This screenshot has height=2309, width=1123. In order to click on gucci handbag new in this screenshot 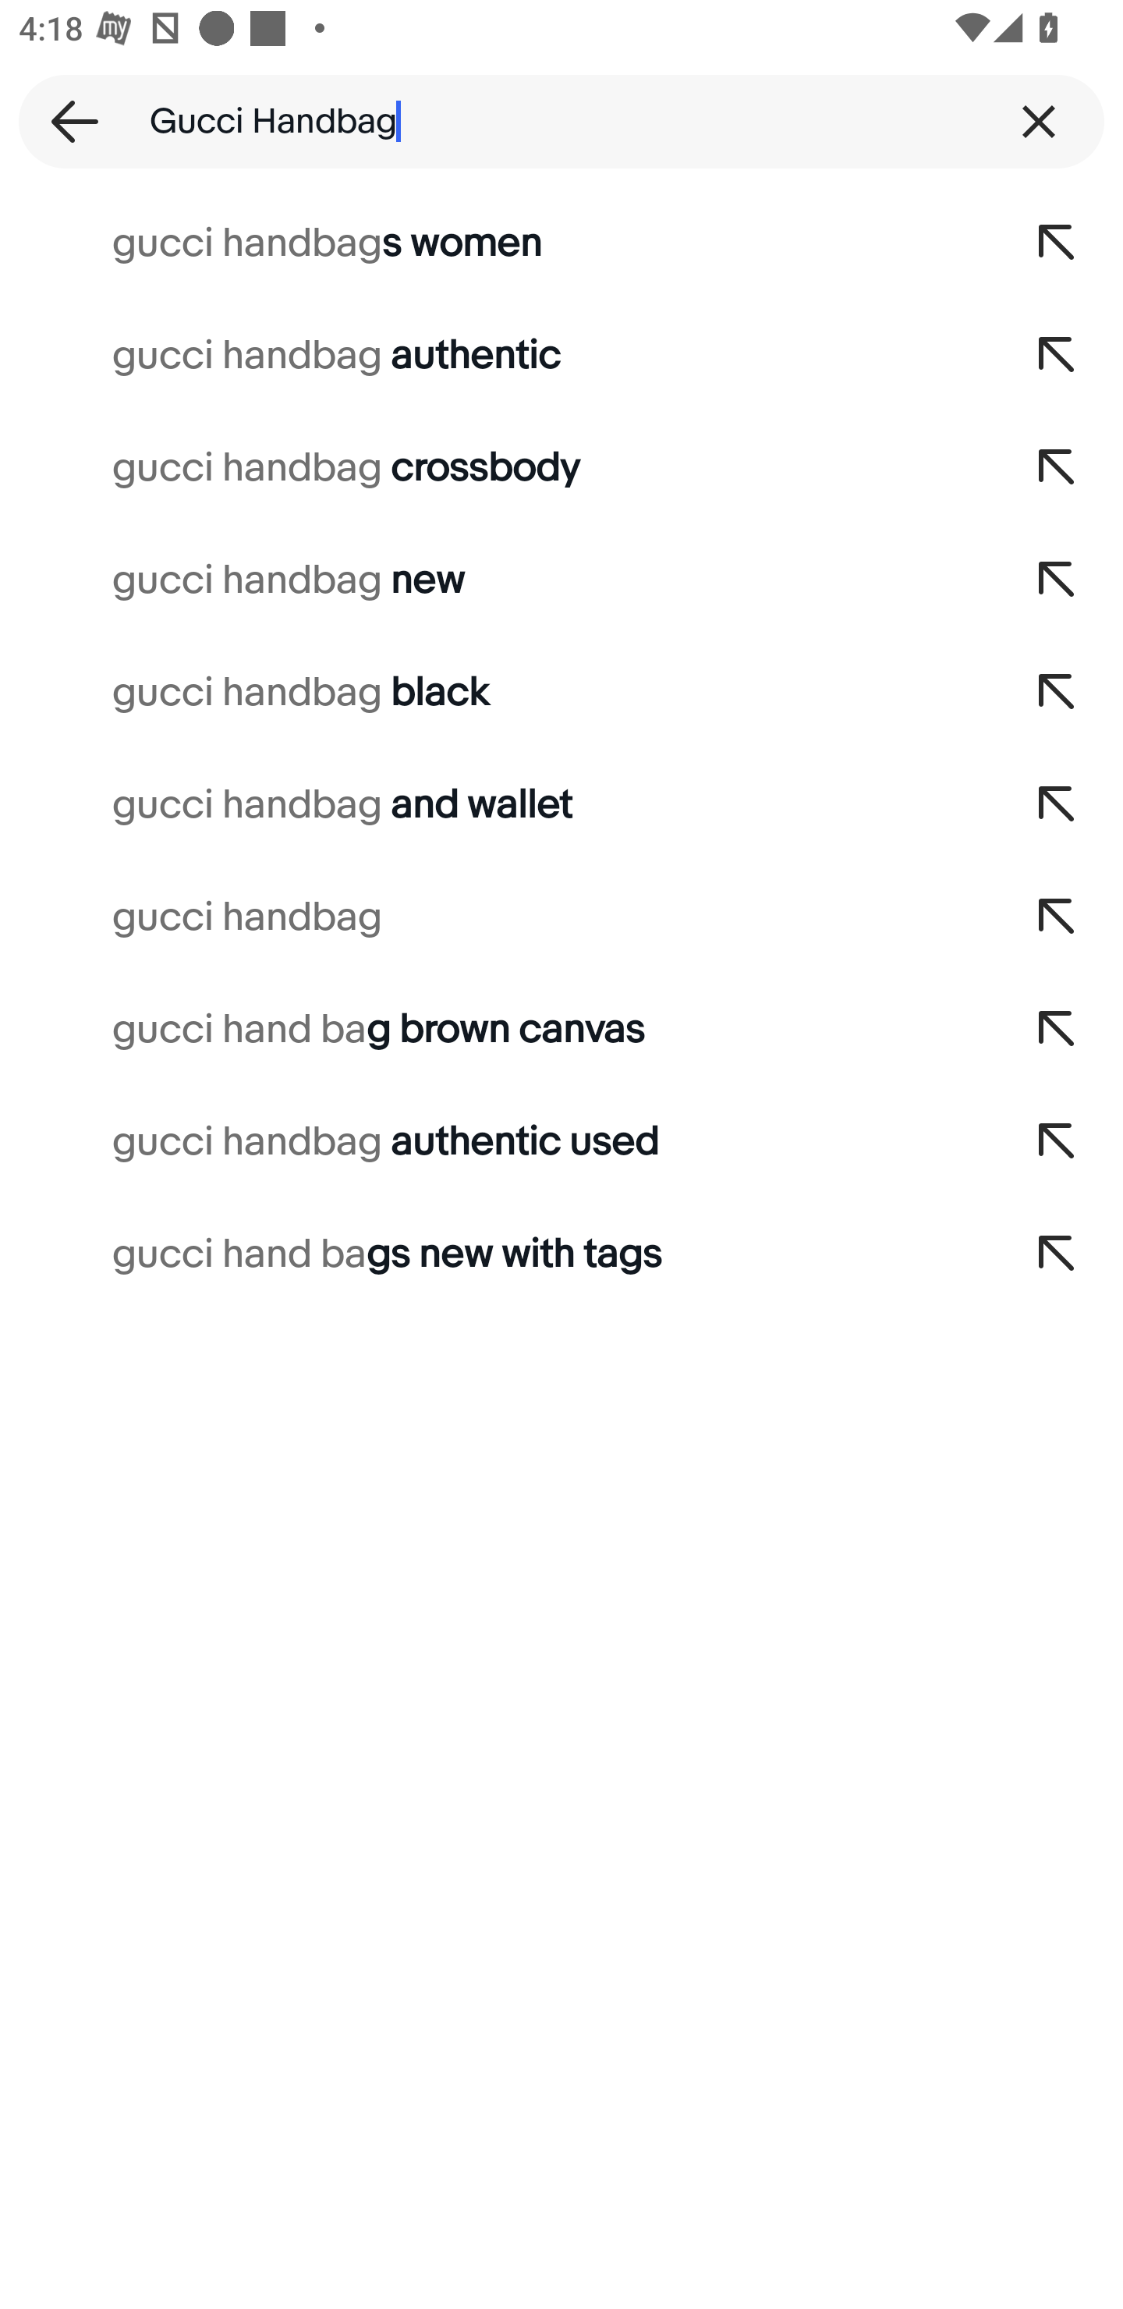, I will do `click(496, 580)`.